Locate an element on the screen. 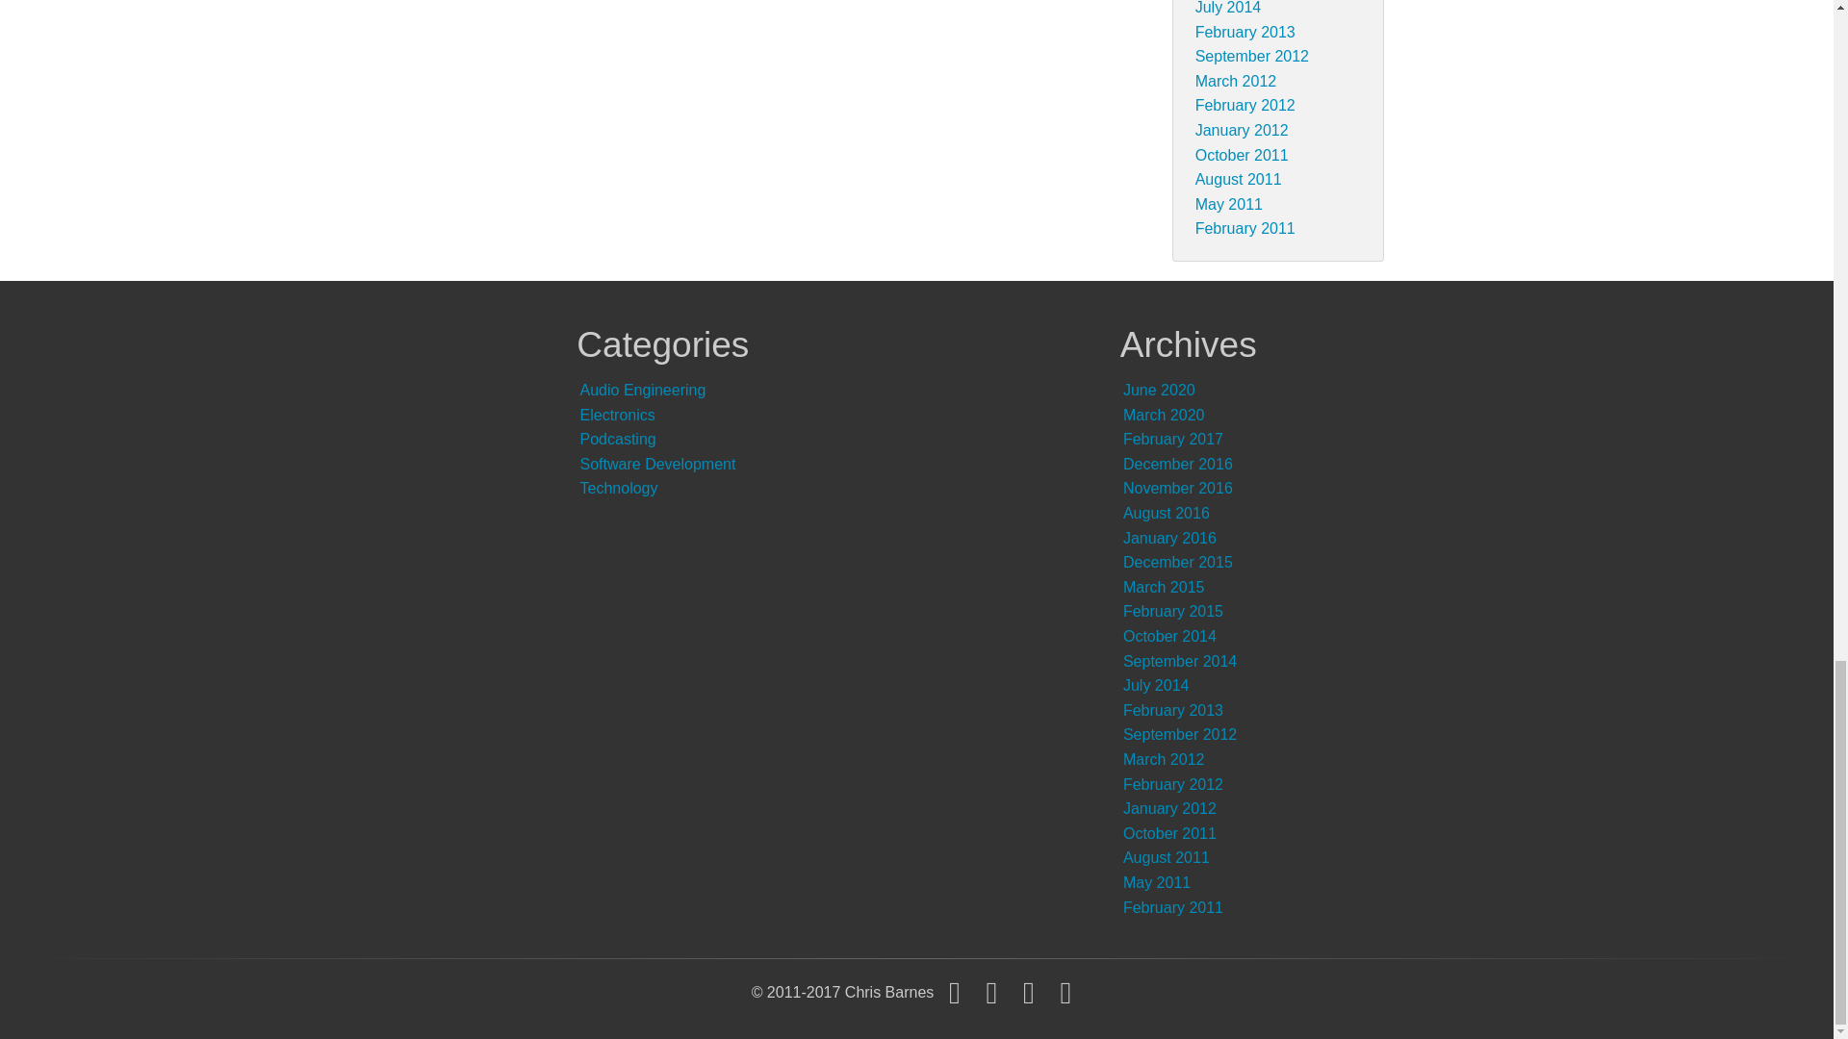 This screenshot has height=1039, width=1848. February 2013 is located at coordinates (1245, 32).